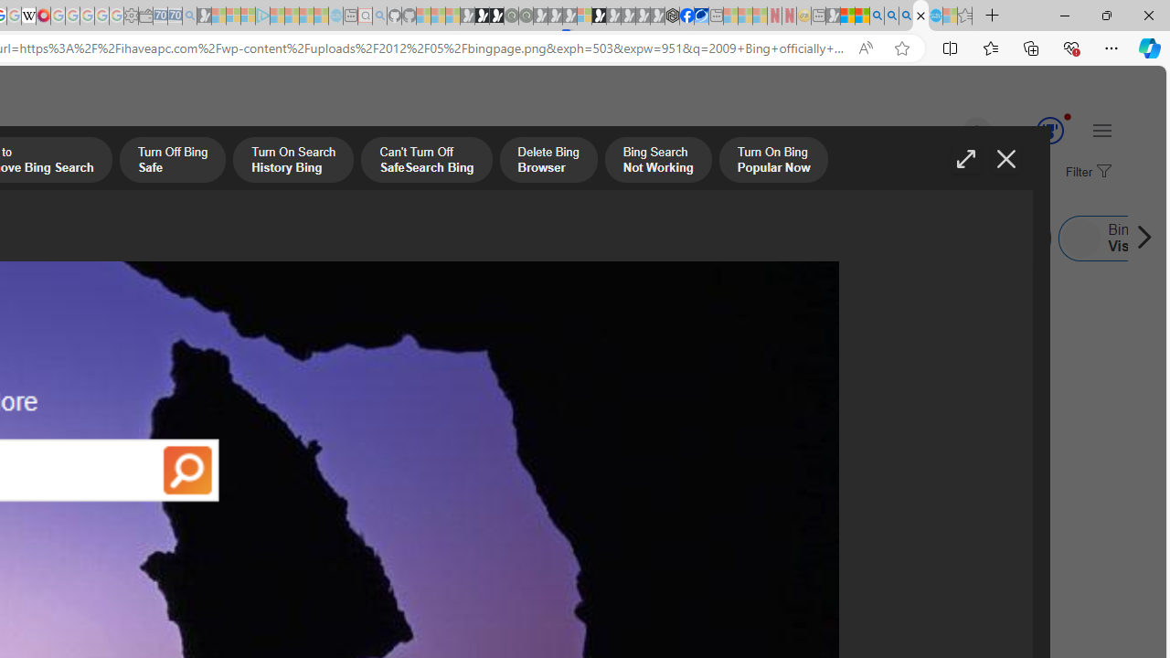 The width and height of the screenshot is (1170, 658). What do you see at coordinates (267, 238) in the screenshot?
I see `Bing Image Search Similar Images` at bounding box center [267, 238].